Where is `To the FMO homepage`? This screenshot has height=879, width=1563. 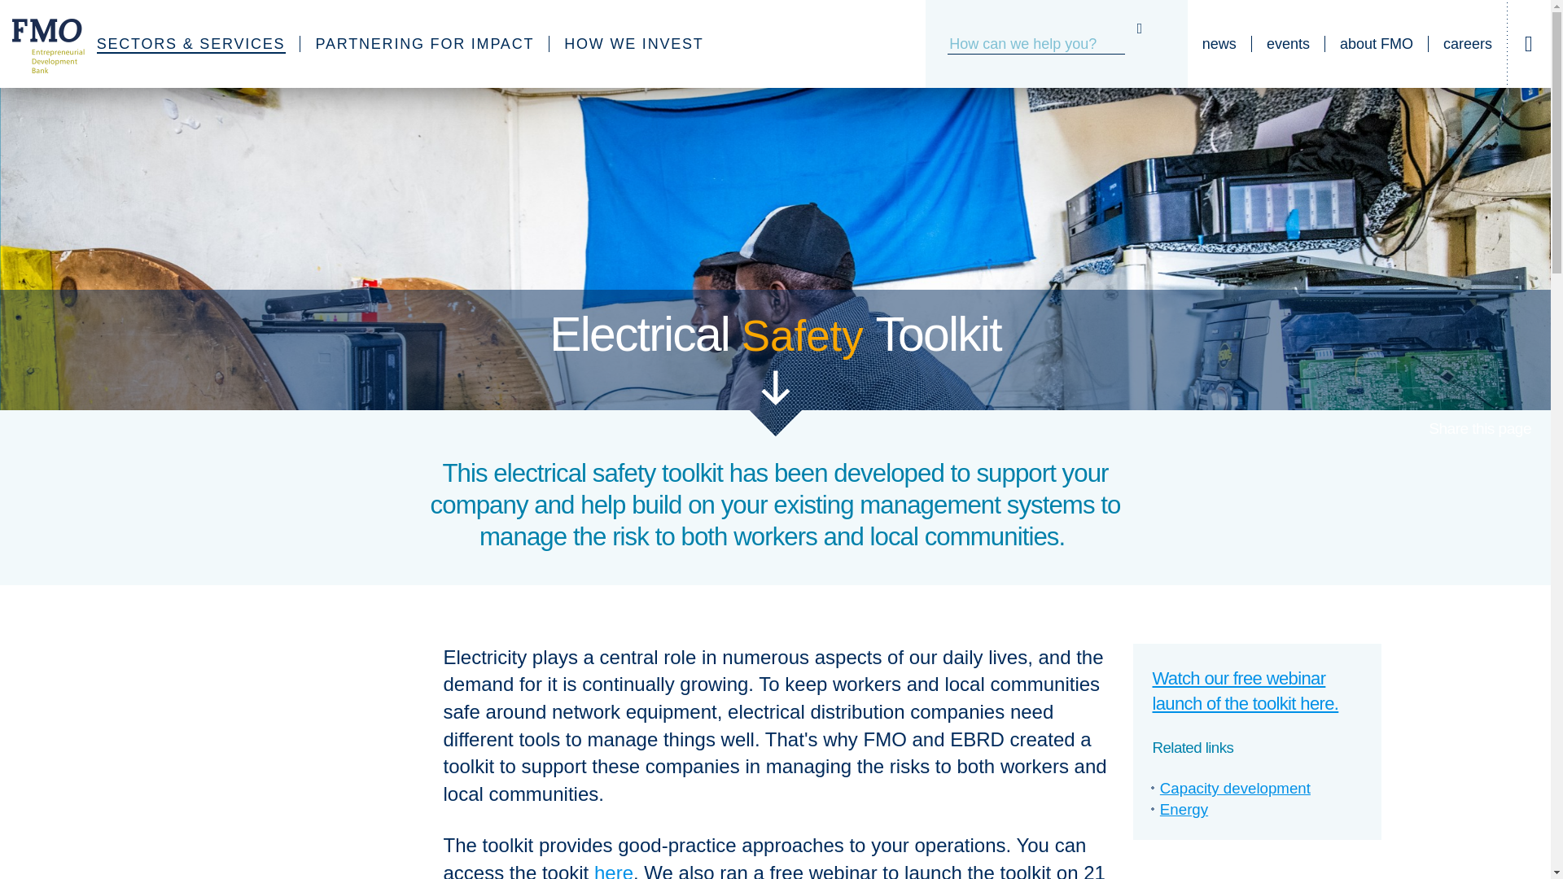 To the FMO homepage is located at coordinates (39, 44).